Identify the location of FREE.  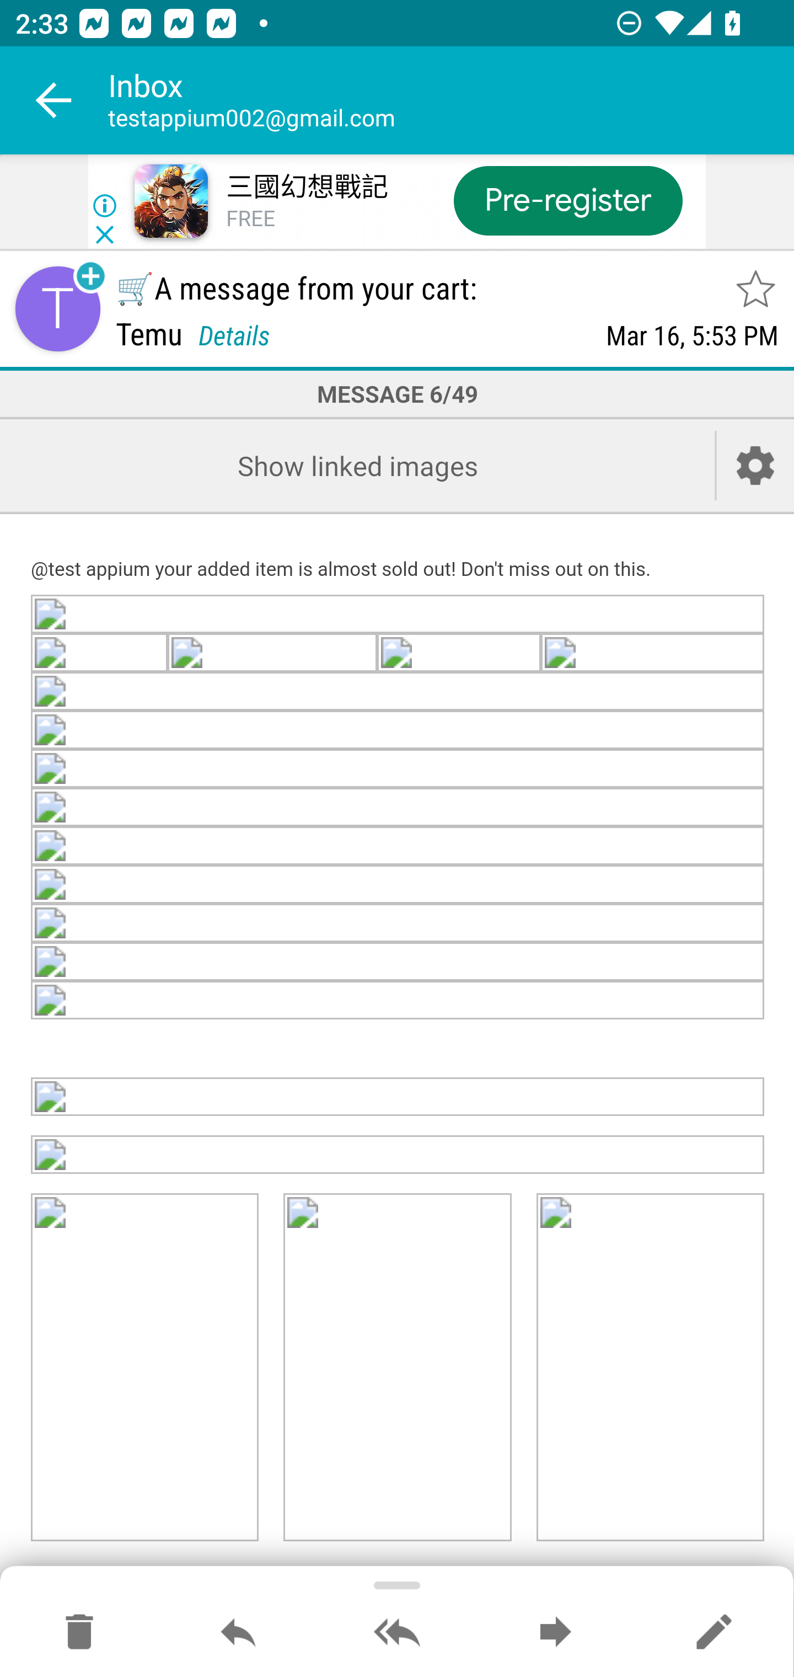
(250, 220).